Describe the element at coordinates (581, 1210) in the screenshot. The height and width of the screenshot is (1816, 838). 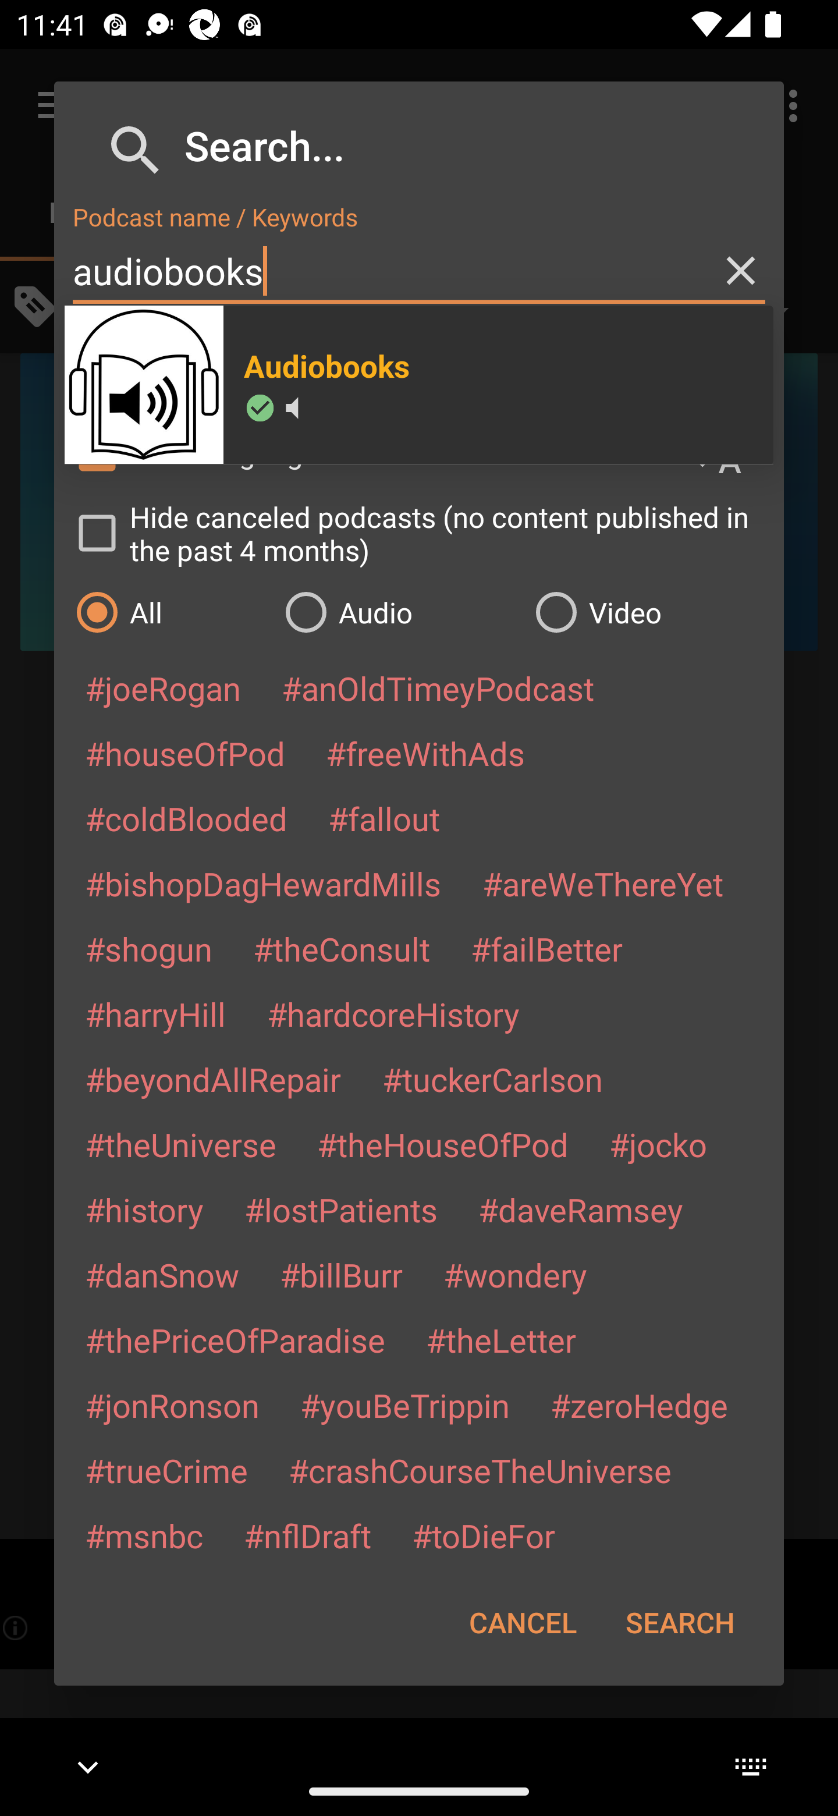
I see `#daveRamsey` at that location.